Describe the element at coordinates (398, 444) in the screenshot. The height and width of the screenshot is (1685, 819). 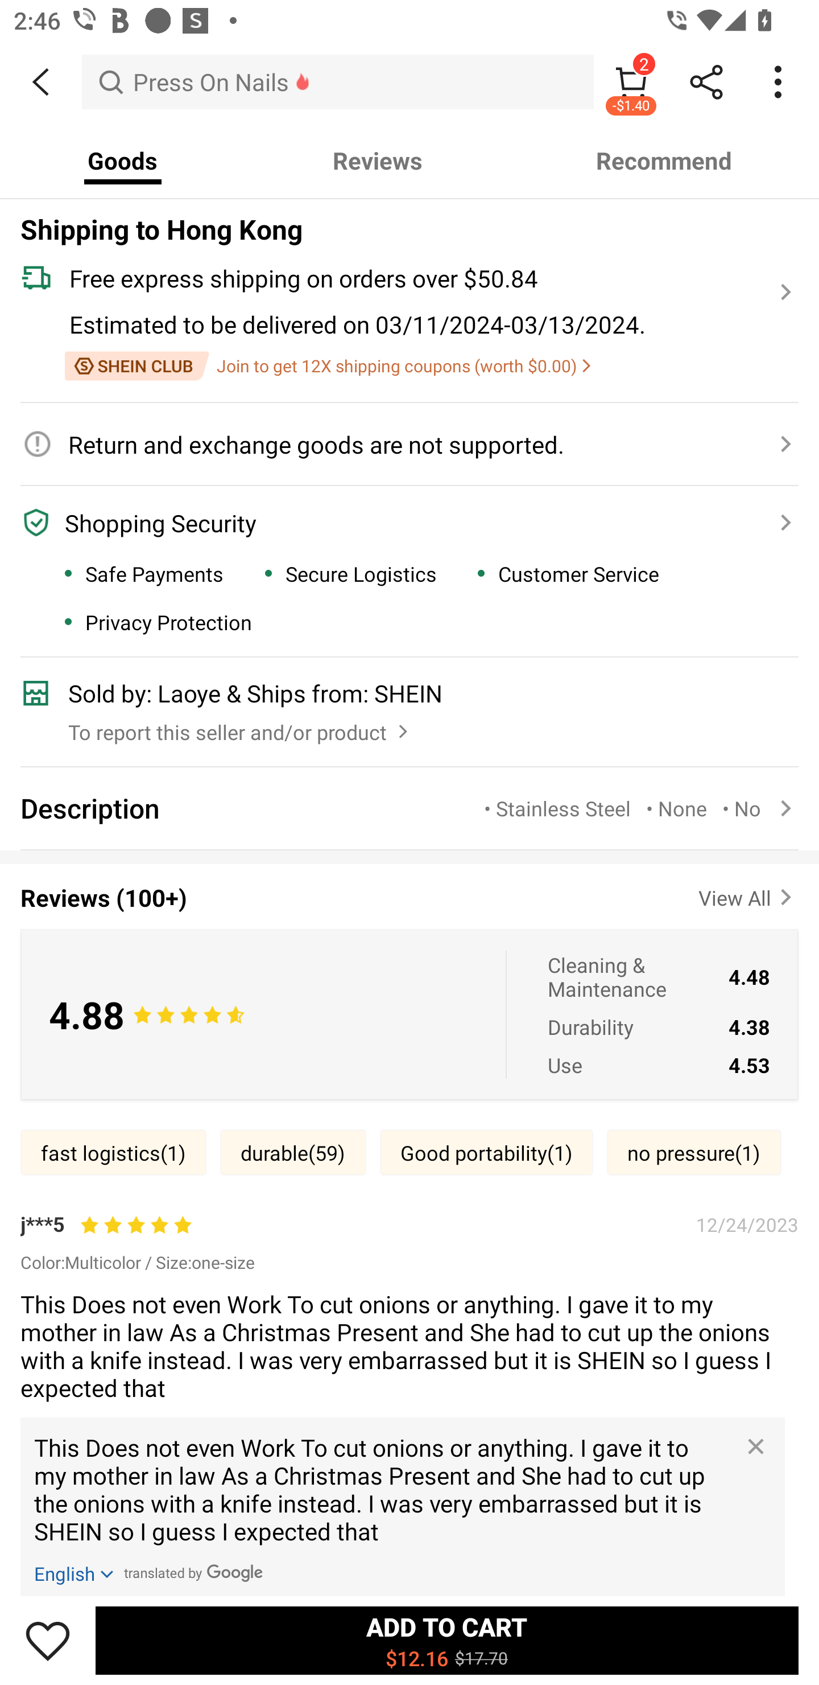
I see `Return and exchange goods are not supported.` at that location.